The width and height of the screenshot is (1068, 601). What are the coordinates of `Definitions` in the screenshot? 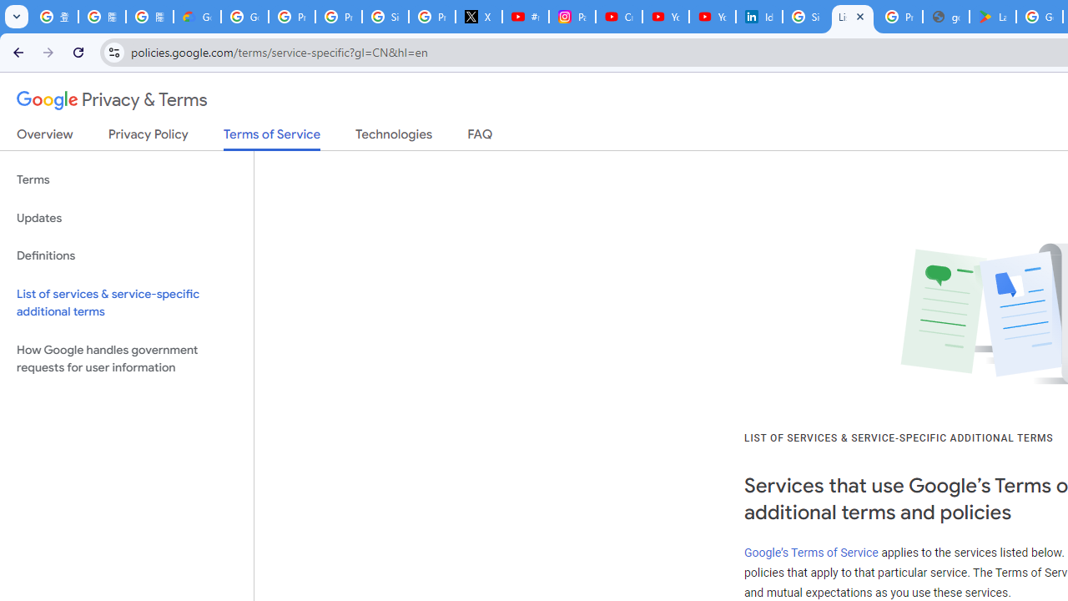 It's located at (127, 255).